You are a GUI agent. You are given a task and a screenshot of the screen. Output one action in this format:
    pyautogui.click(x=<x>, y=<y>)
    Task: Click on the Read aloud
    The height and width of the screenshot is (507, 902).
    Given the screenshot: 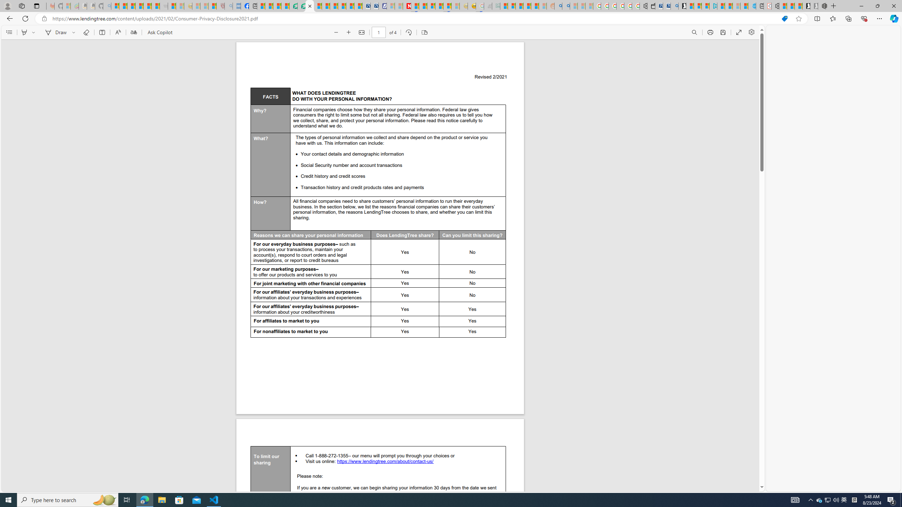 What is the action you would take?
    pyautogui.click(x=118, y=32)
    